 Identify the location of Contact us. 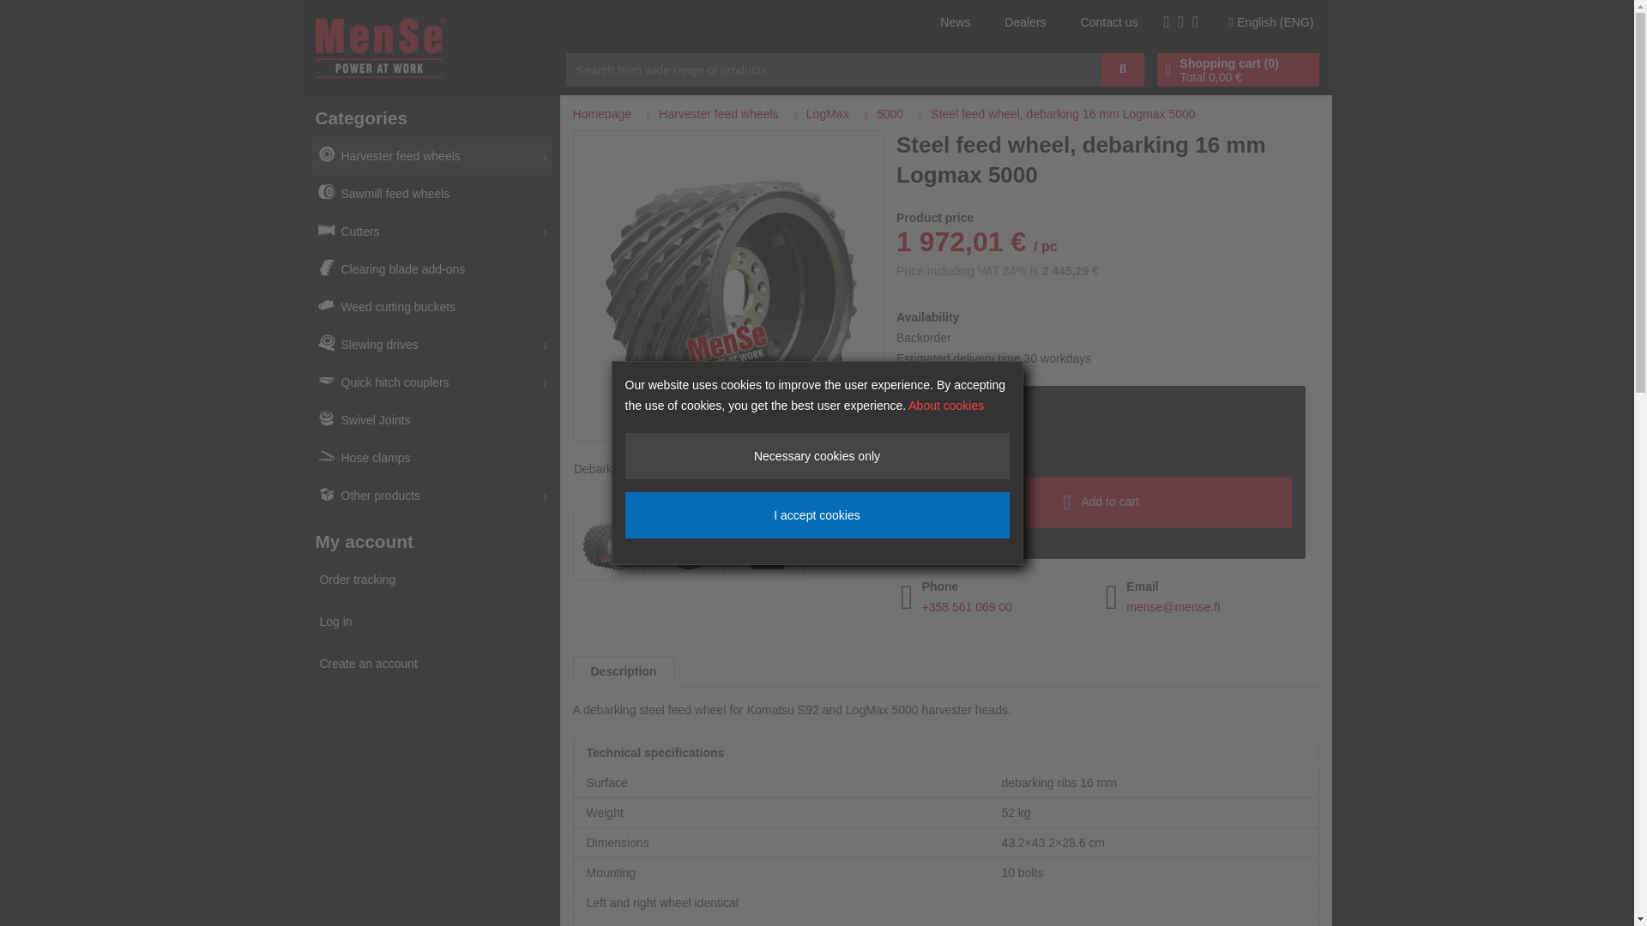
(1108, 22).